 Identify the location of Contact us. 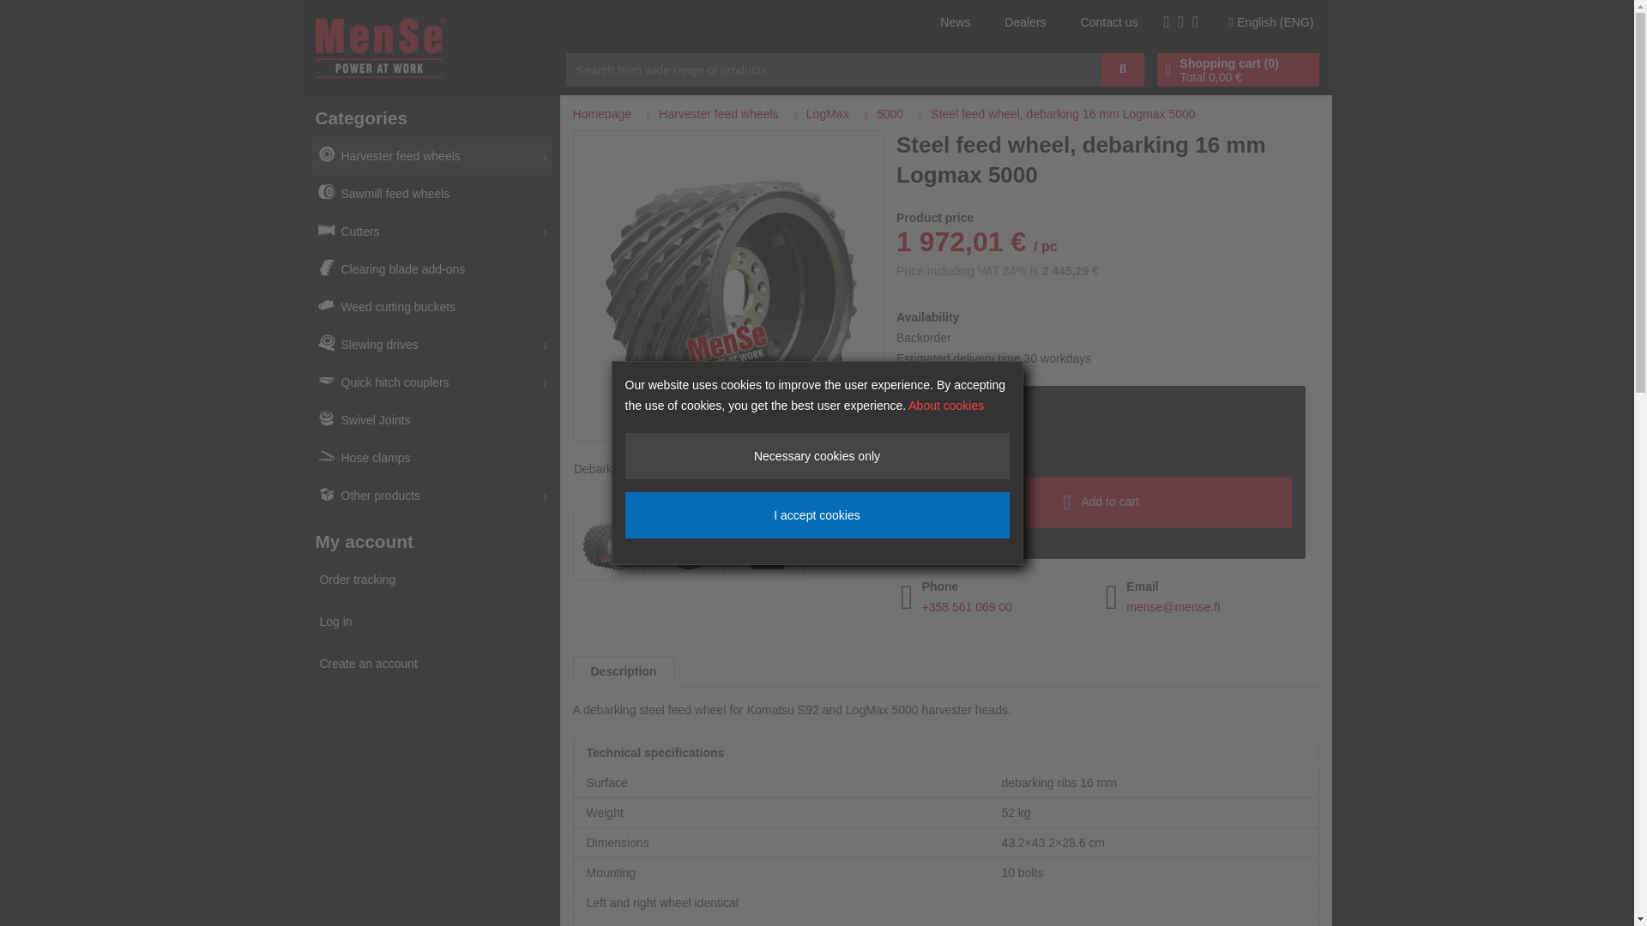
(1108, 22).